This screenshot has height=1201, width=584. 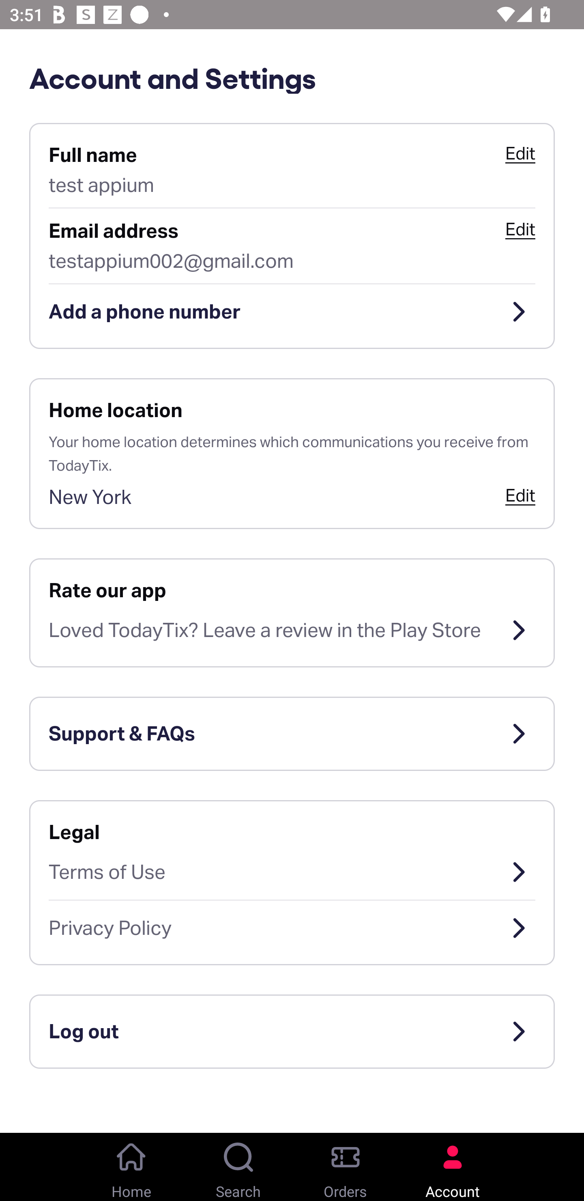 I want to click on Log out, so click(x=292, y=1031).